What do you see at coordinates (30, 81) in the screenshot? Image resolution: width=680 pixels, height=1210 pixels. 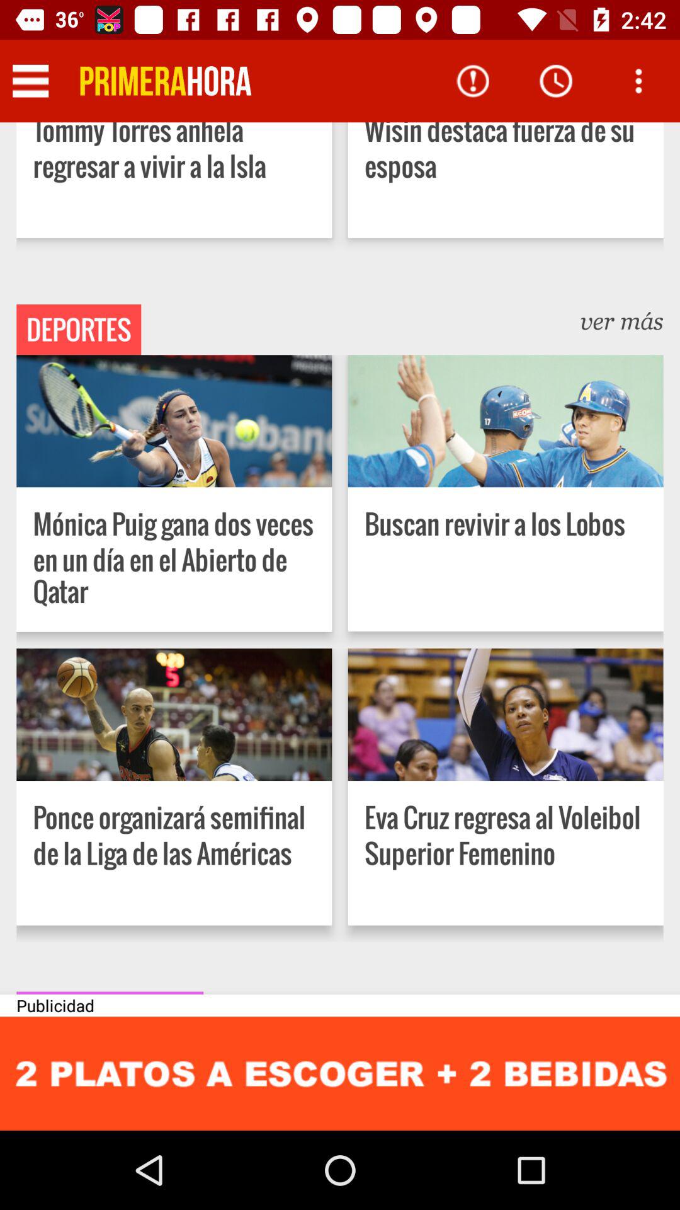 I see `dropdown menu` at bounding box center [30, 81].